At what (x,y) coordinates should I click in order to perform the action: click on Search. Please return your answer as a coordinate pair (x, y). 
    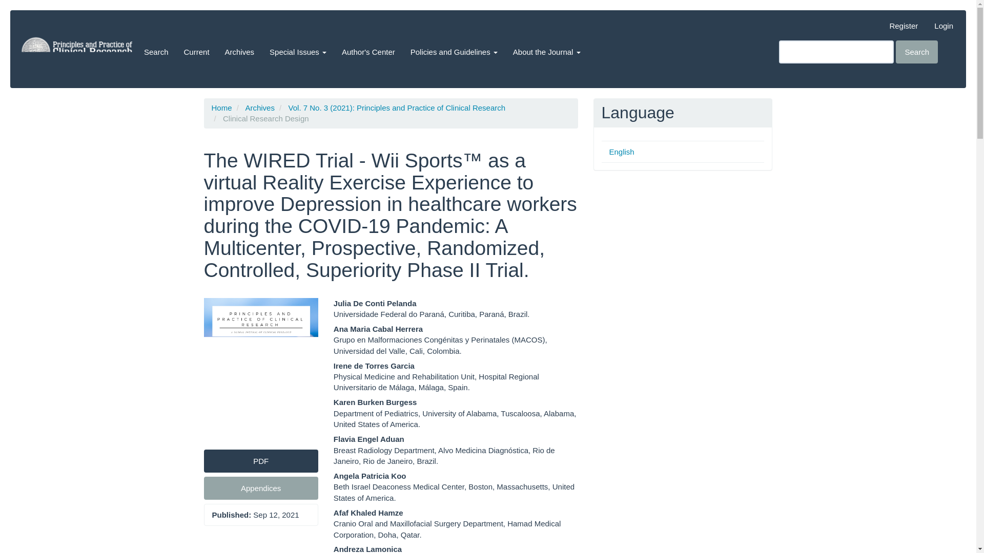
    Looking at the image, I should click on (156, 51).